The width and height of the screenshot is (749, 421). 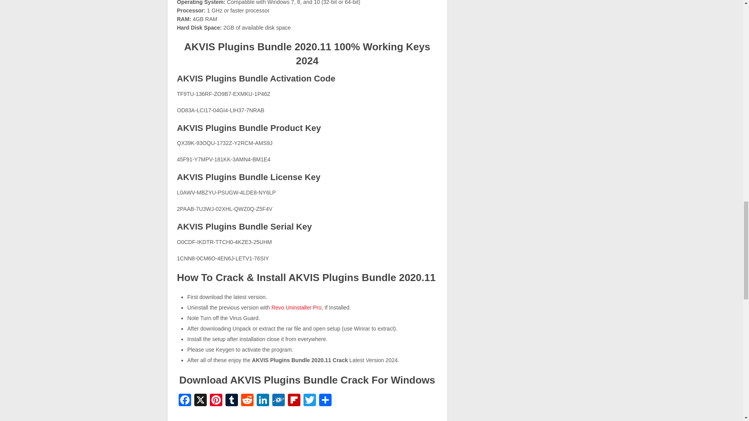 What do you see at coordinates (200, 401) in the screenshot?
I see `X` at bounding box center [200, 401].